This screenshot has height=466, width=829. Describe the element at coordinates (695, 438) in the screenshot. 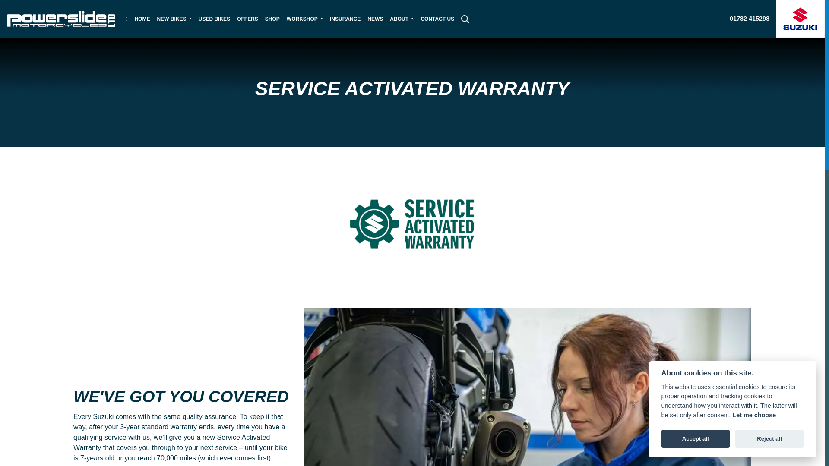

I see `Accept all` at that location.